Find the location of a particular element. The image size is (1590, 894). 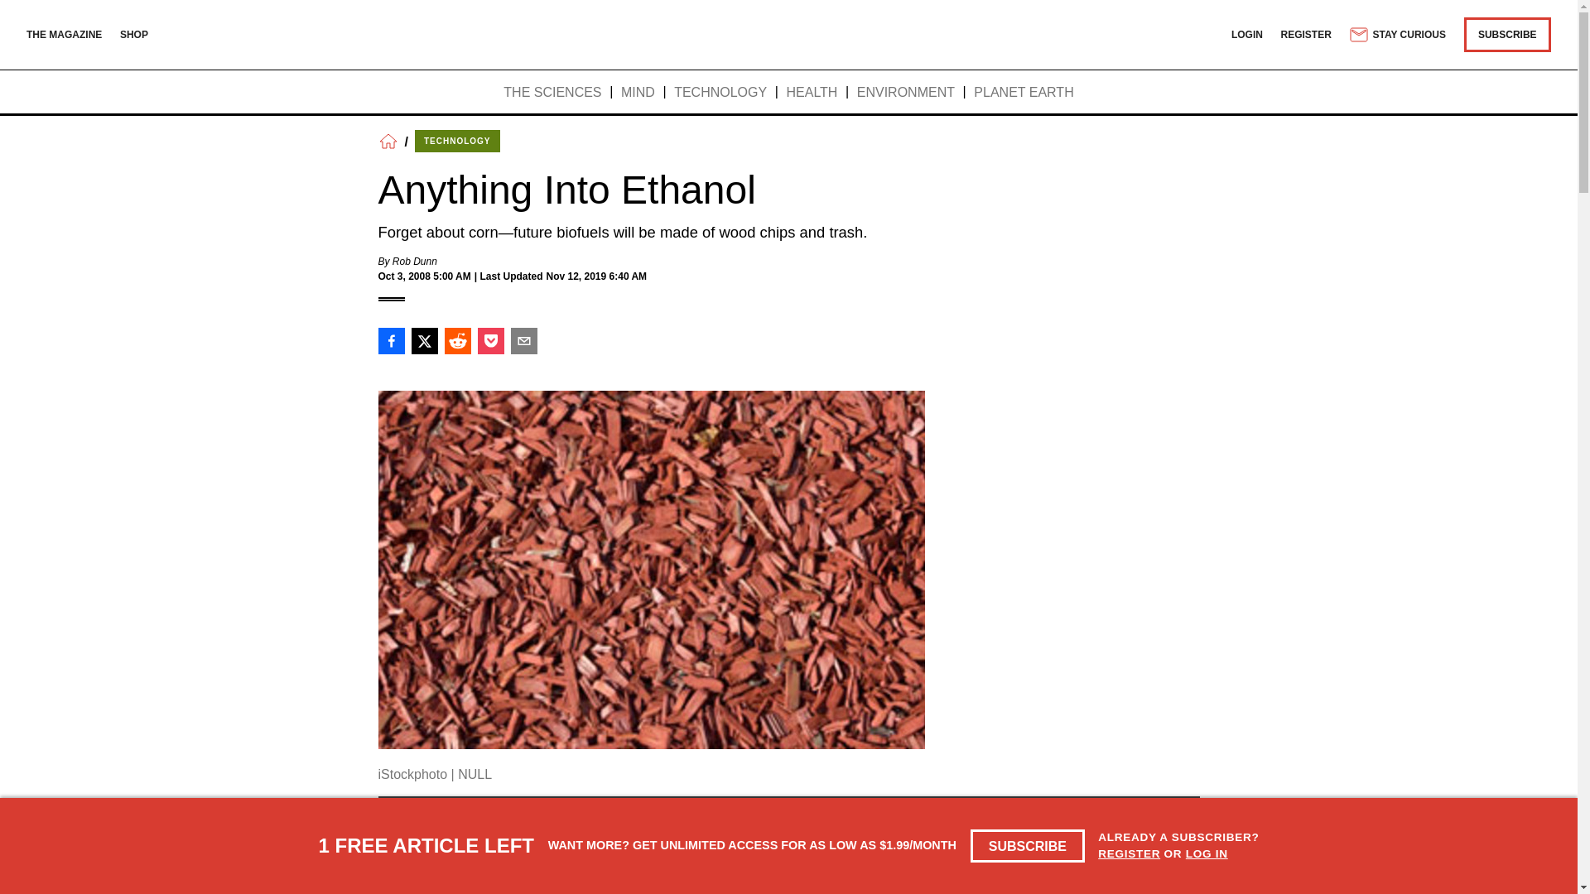

LOGIN is located at coordinates (1246, 34).